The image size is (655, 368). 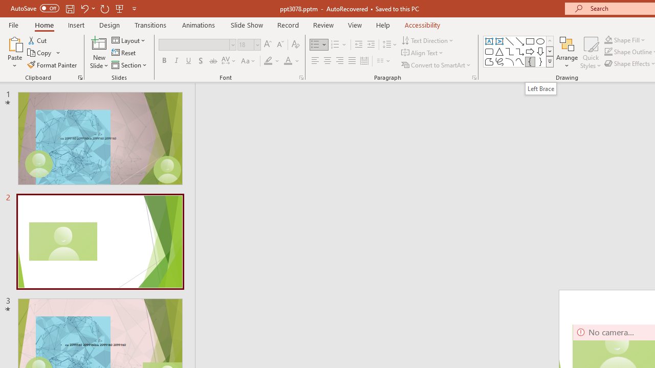 What do you see at coordinates (339, 61) in the screenshot?
I see `Align Right` at bounding box center [339, 61].